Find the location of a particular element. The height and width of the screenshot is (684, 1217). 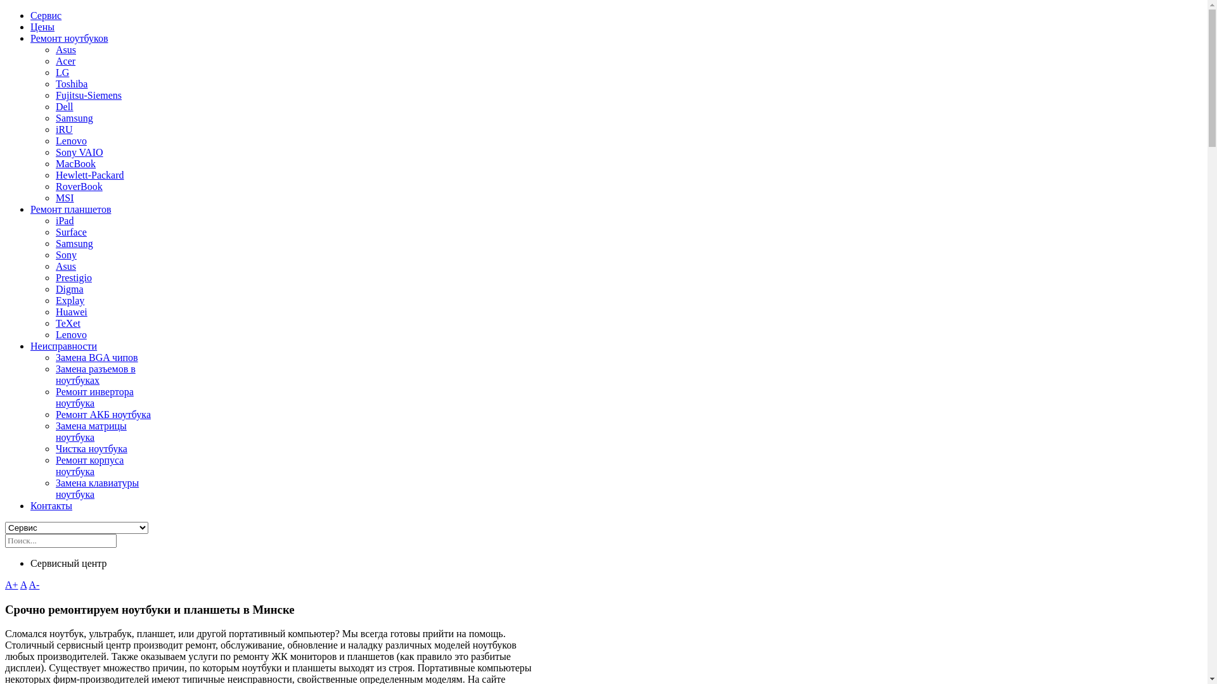

iRU is located at coordinates (65, 129).